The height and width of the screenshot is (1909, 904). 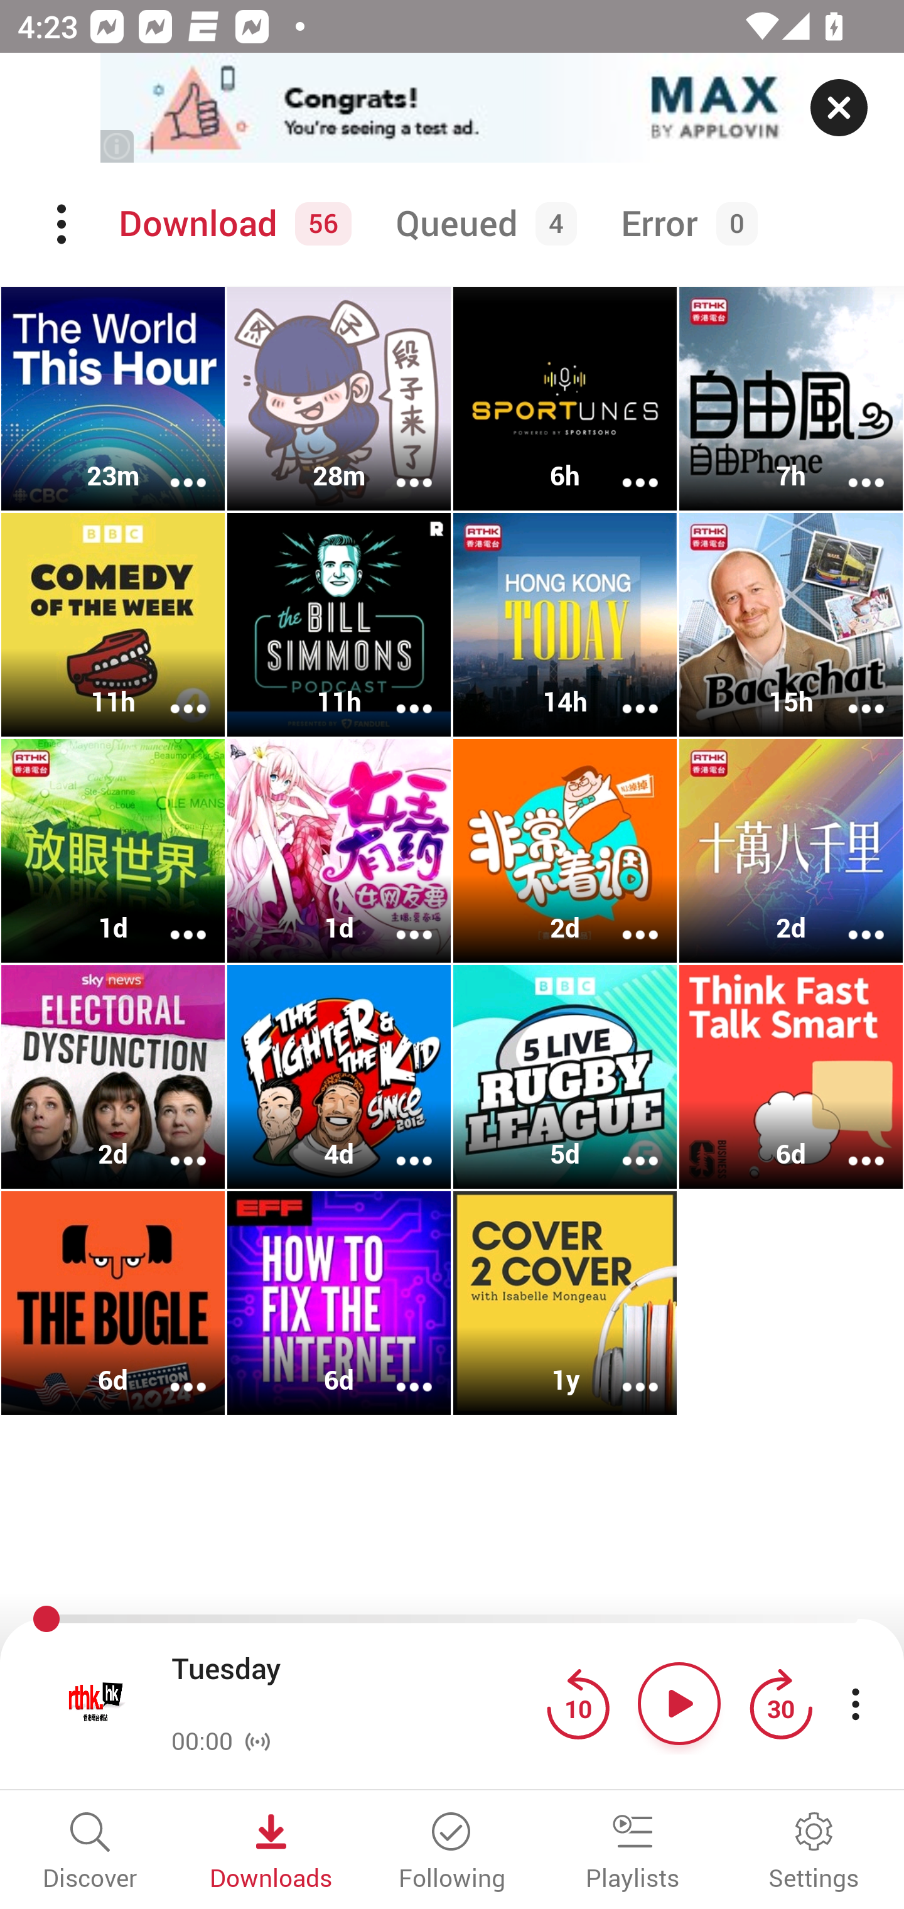 I want to click on More options, so click(x=398, y=693).